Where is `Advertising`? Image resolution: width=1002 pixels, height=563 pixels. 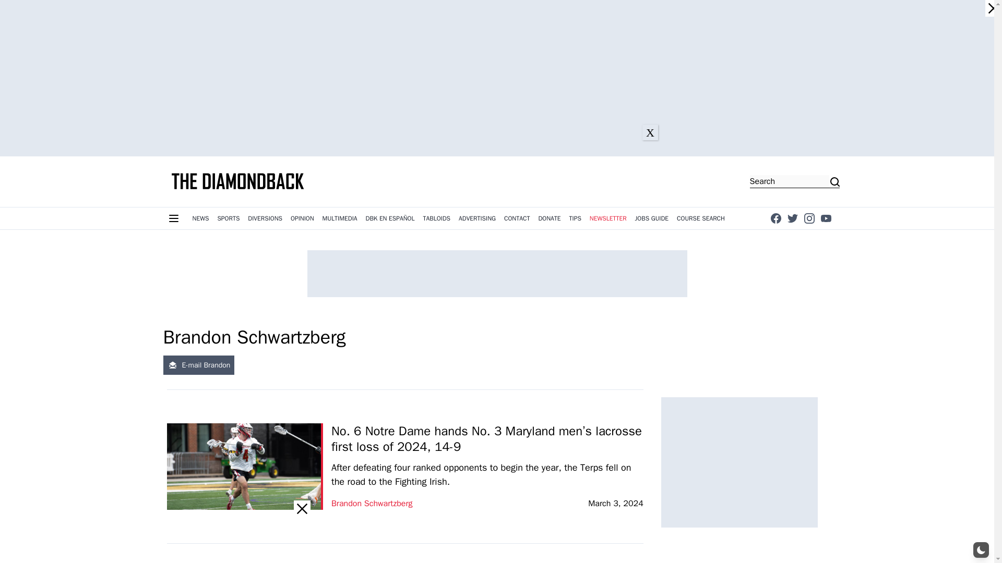 Advertising is located at coordinates (477, 218).